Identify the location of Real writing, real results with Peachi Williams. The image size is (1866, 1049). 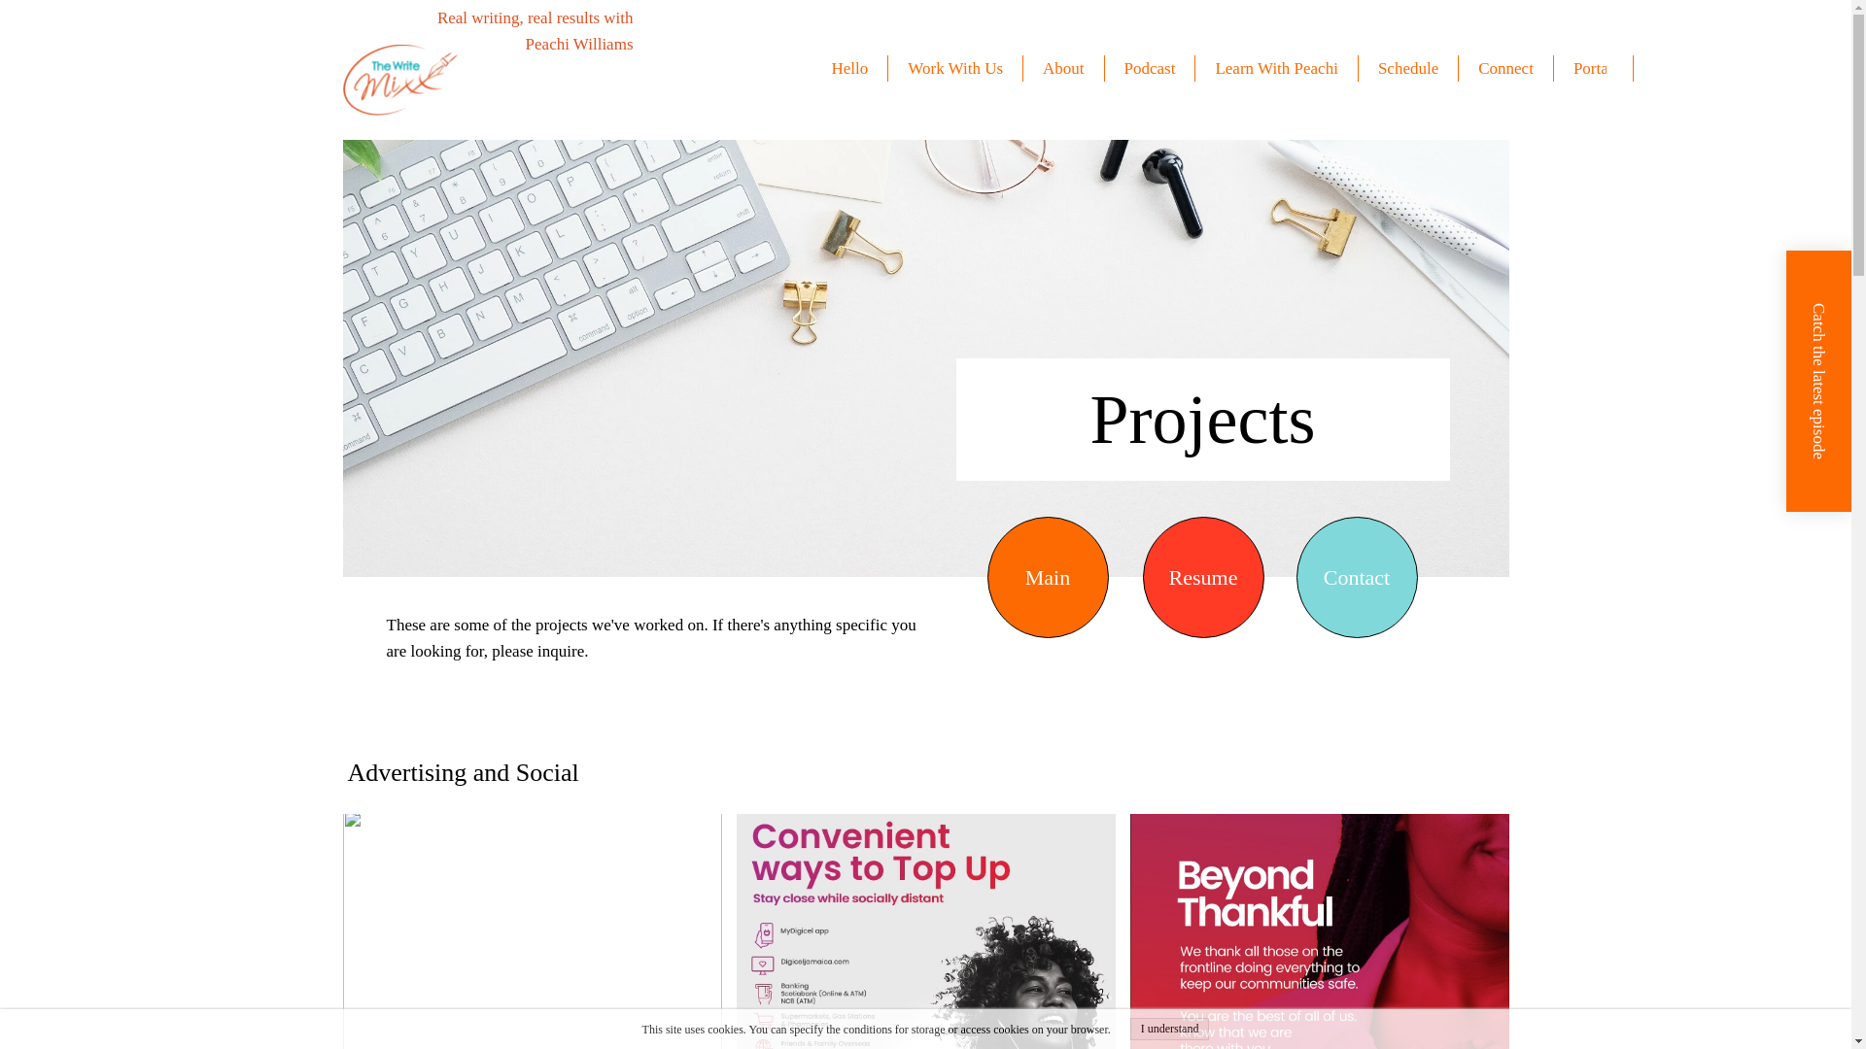
(535, 31).